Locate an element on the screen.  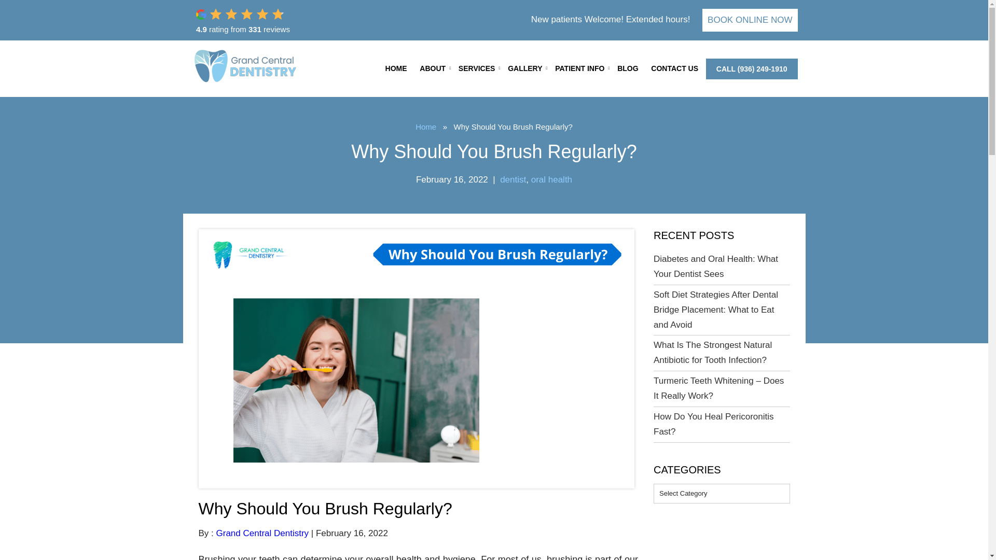
PATIENT INFO is located at coordinates (579, 68).